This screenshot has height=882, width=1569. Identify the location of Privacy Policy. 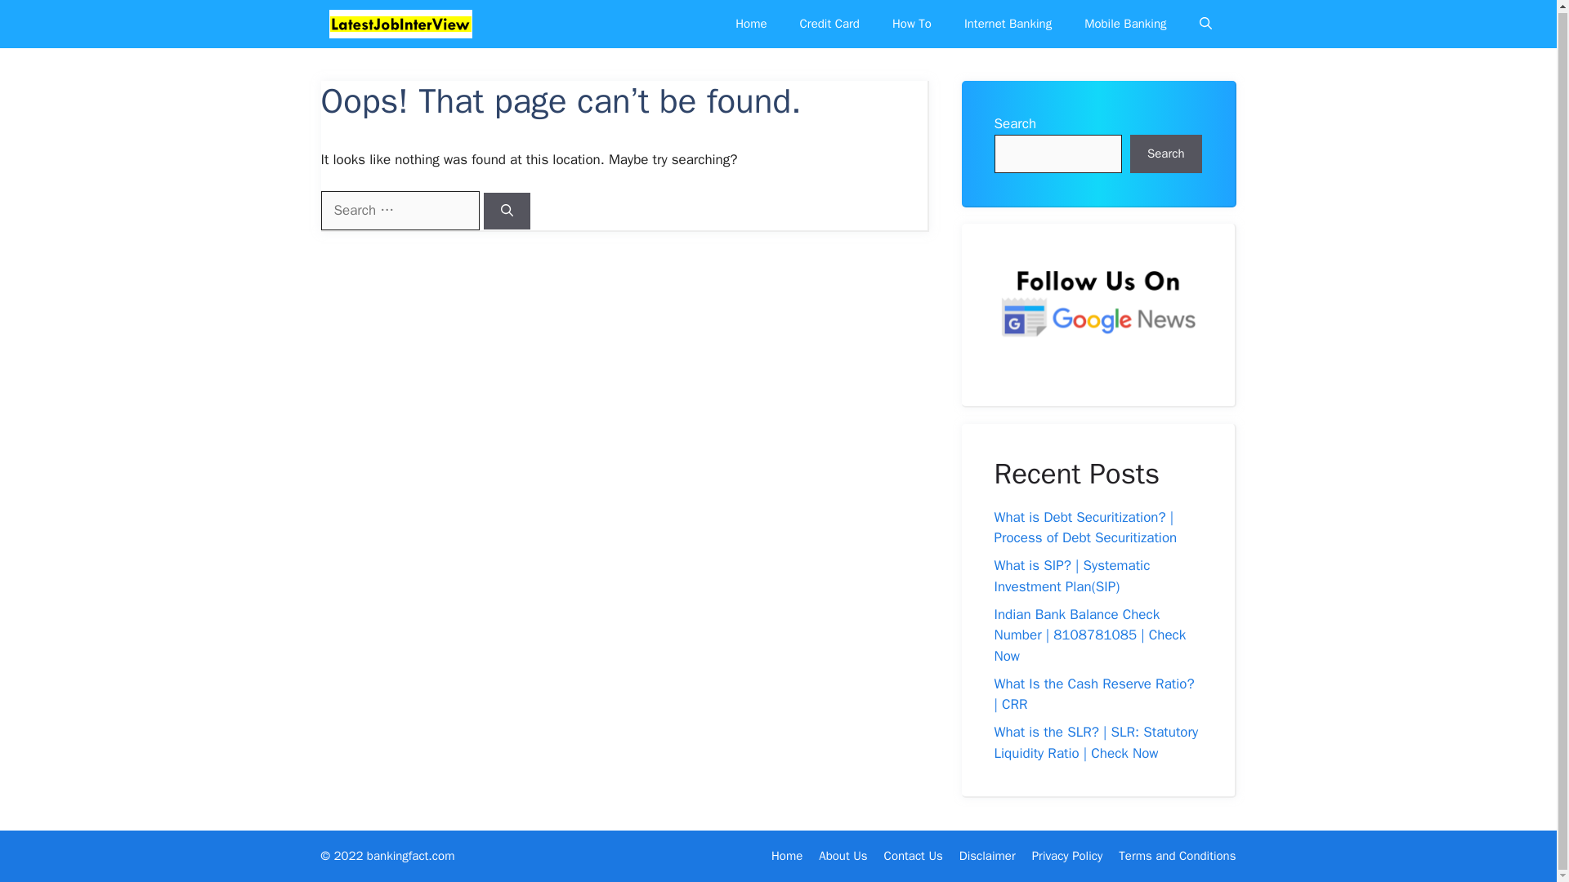
(1067, 856).